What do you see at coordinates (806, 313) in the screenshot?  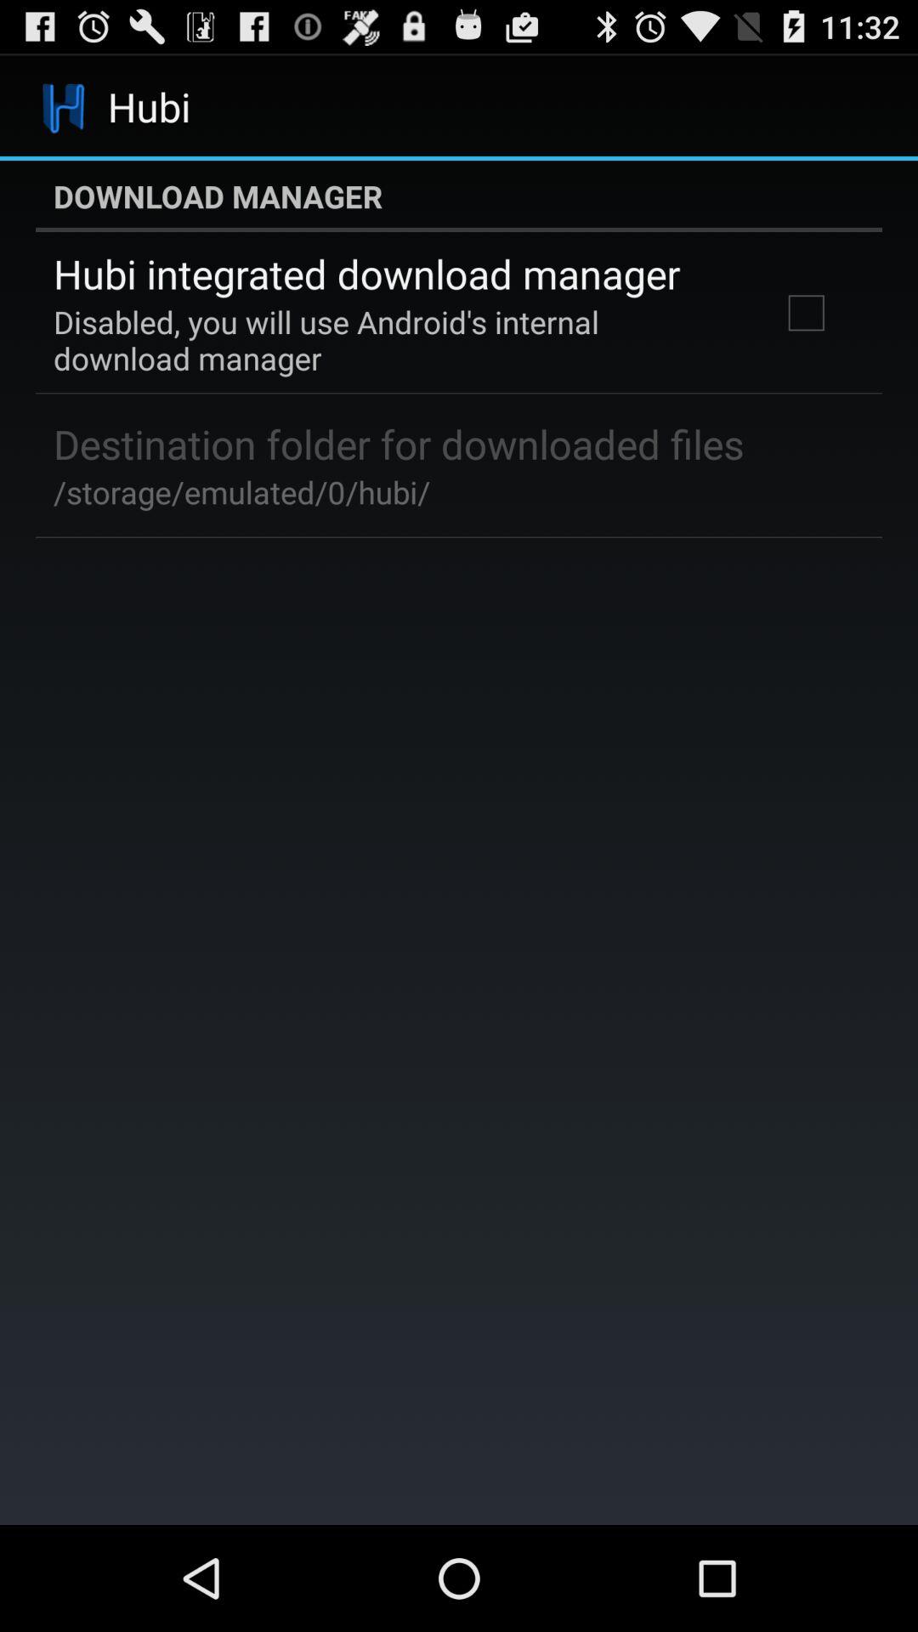 I see `open item to the right of disabled you will icon` at bounding box center [806, 313].